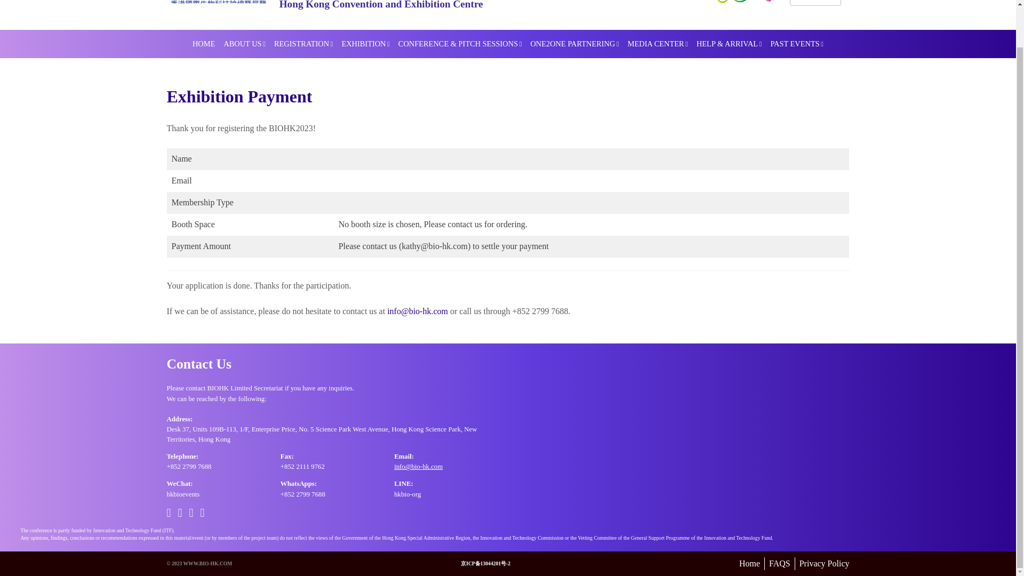 The image size is (1024, 576). I want to click on English, so click(811, 2).